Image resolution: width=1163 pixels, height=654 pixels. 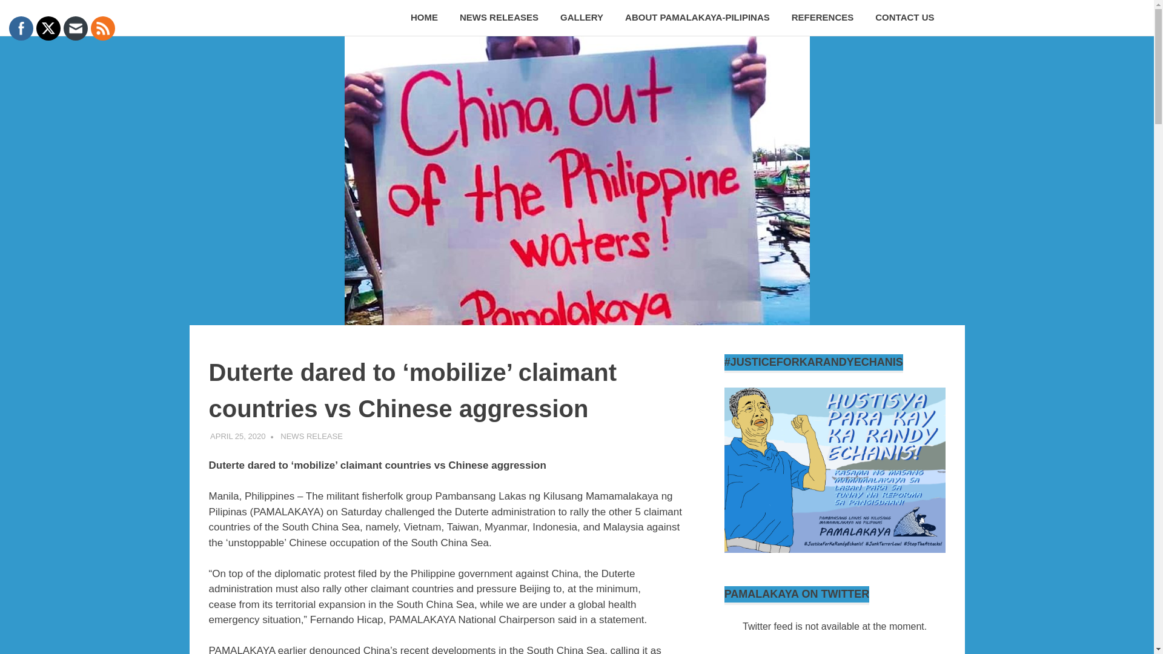 What do you see at coordinates (237, 436) in the screenshot?
I see `1:11 pm` at bounding box center [237, 436].